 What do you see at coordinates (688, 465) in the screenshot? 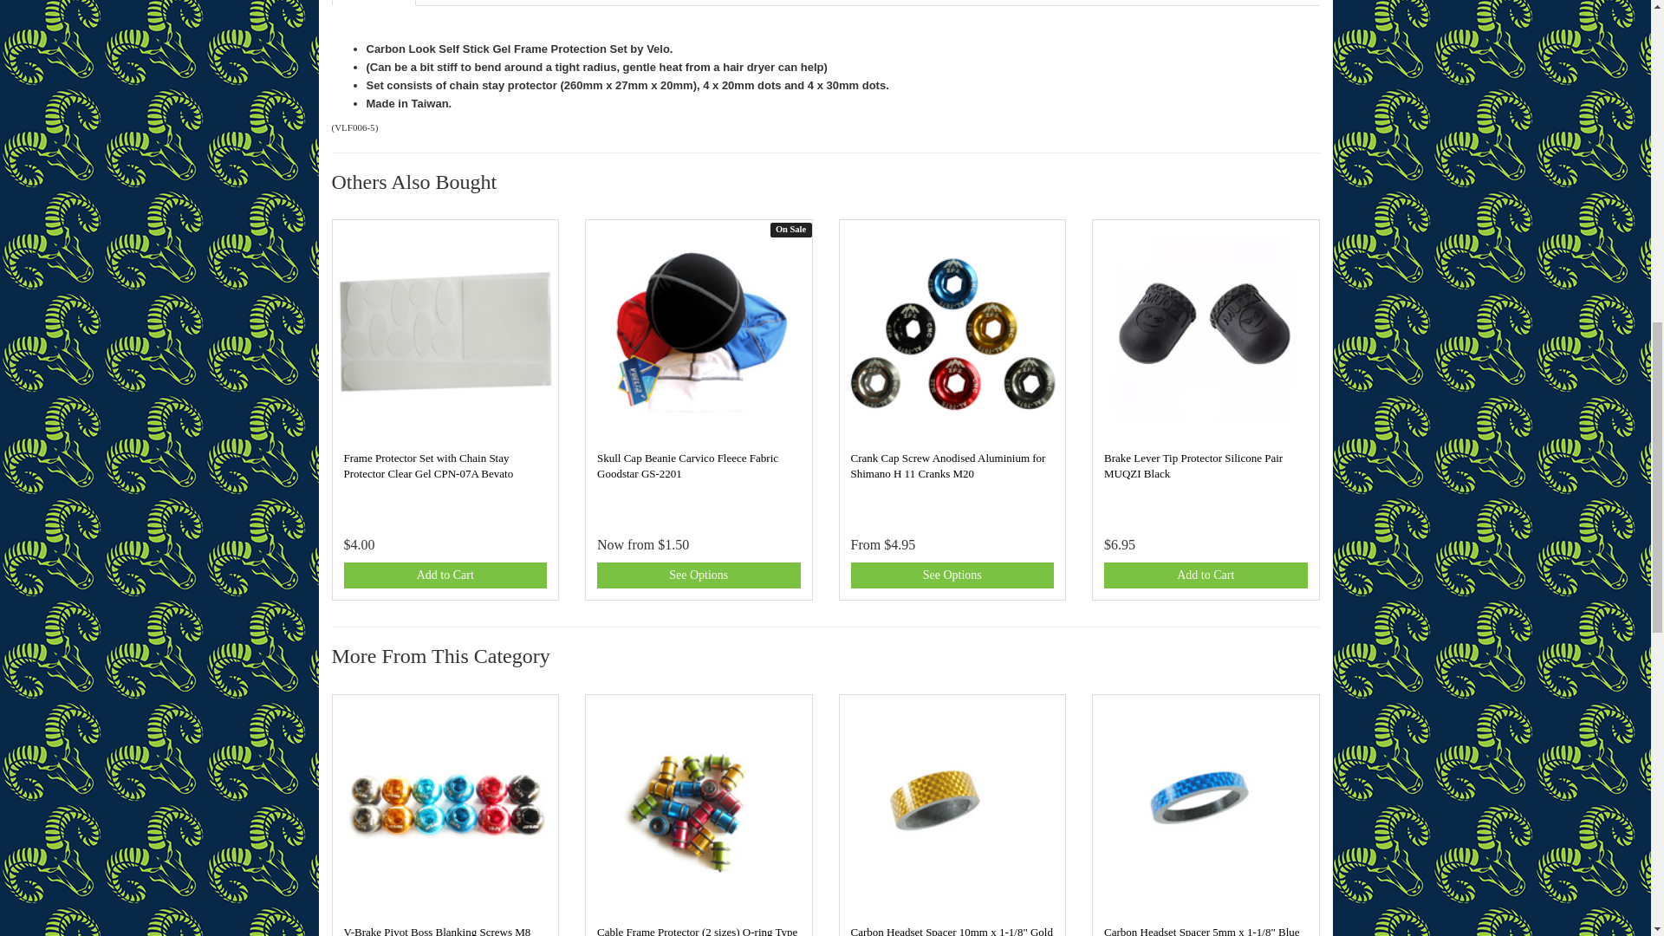
I see `Skull Cap Beanie Carvico Fleece Fabric Goodstar GS-2201` at bounding box center [688, 465].